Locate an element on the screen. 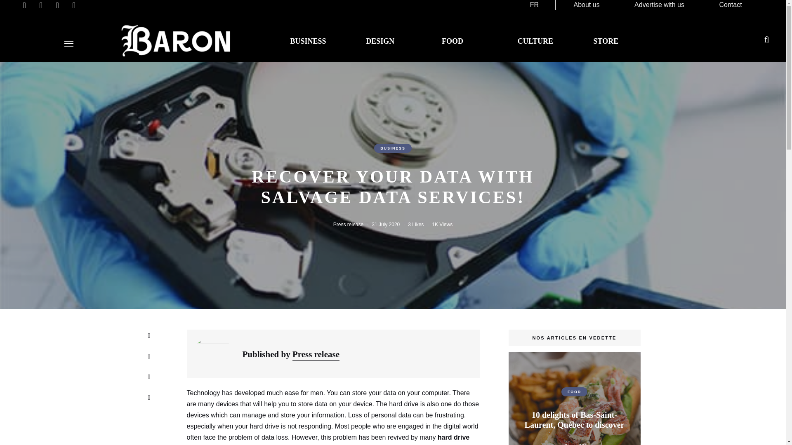 The height and width of the screenshot is (445, 792). BUSINESS is located at coordinates (308, 41).